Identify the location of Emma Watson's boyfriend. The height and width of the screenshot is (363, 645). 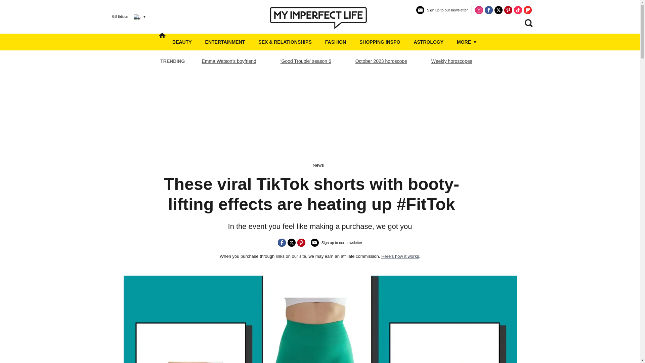
(229, 61).